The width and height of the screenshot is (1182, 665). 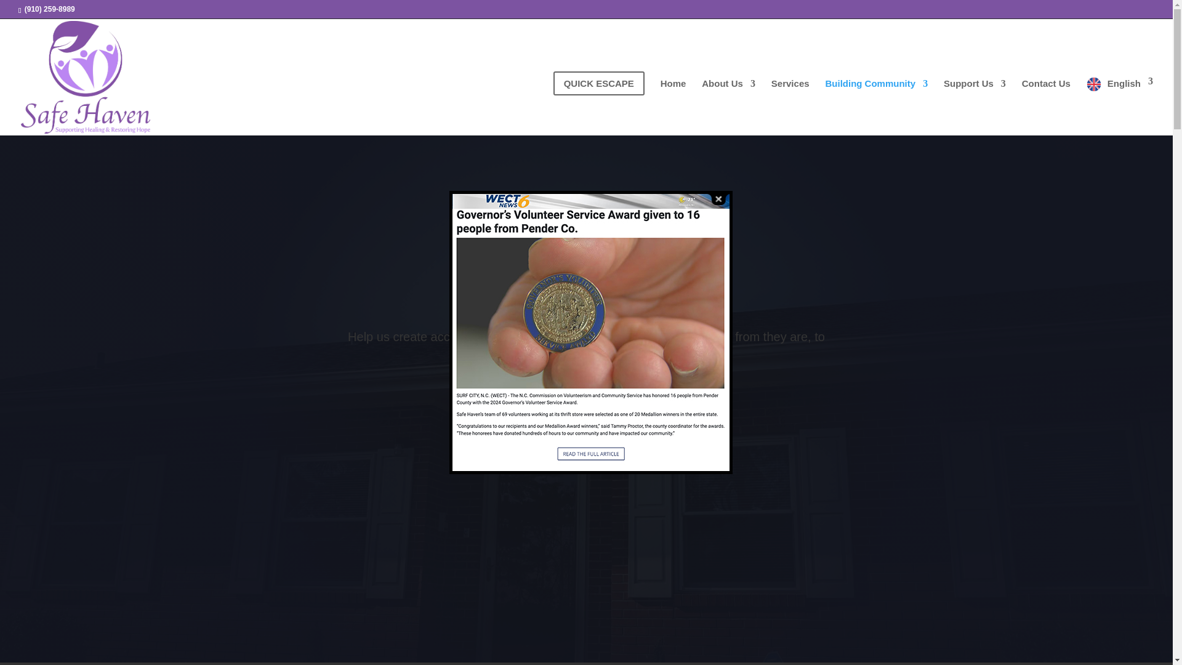 What do you see at coordinates (1047, 103) in the screenshot?
I see `Contact Us` at bounding box center [1047, 103].